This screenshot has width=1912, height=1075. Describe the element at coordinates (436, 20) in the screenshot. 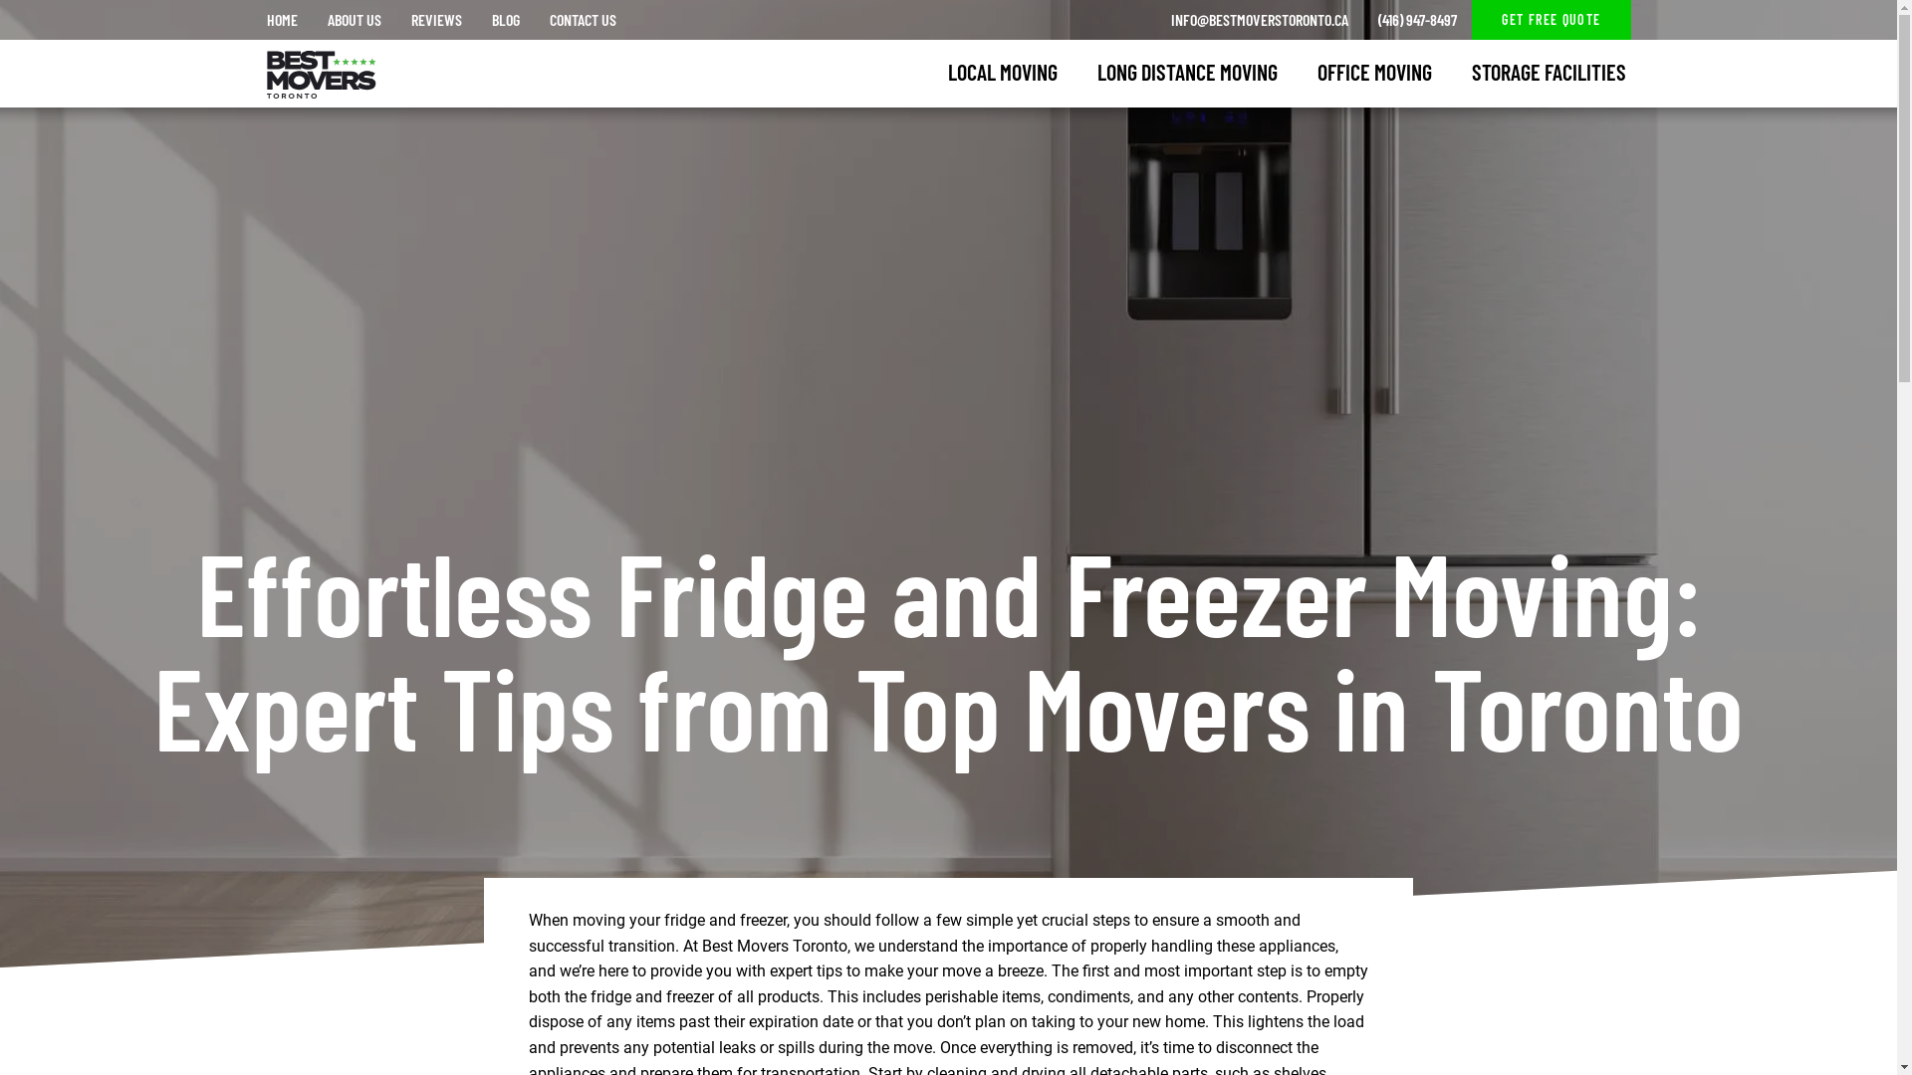

I see `REVIEWS` at that location.